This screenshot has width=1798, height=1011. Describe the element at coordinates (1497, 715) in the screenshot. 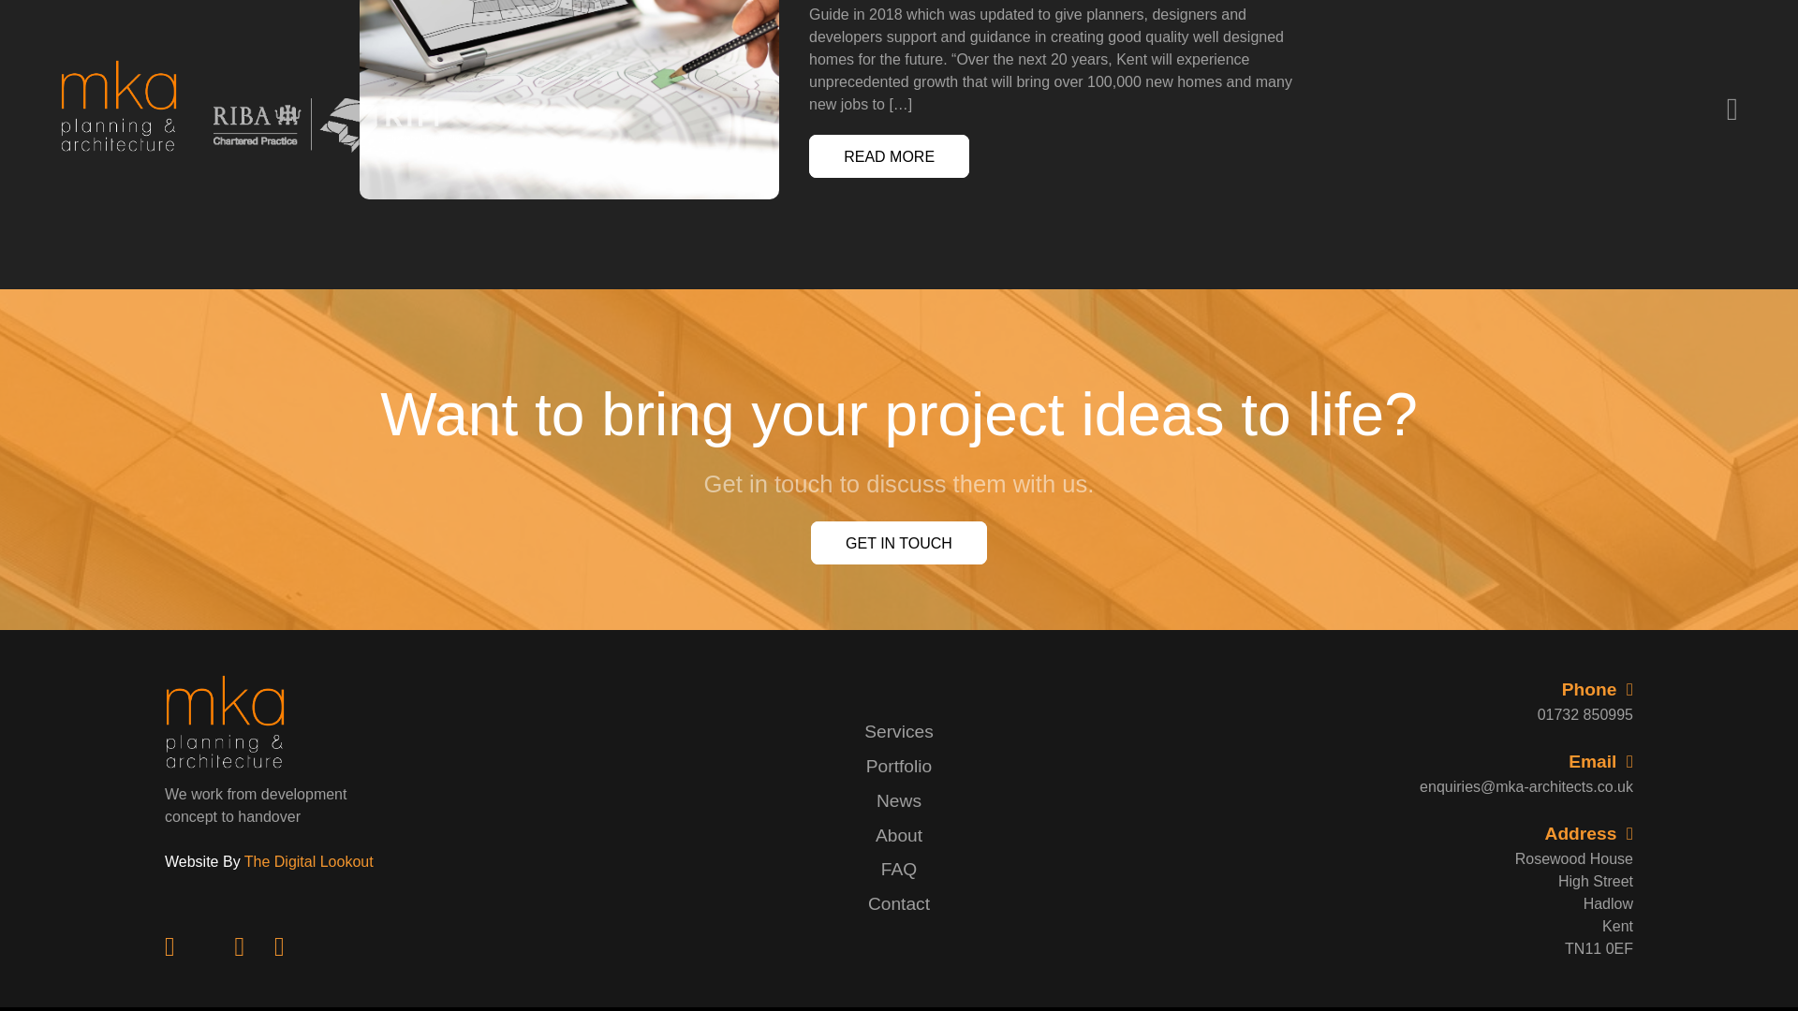

I see `01732 850995` at that location.